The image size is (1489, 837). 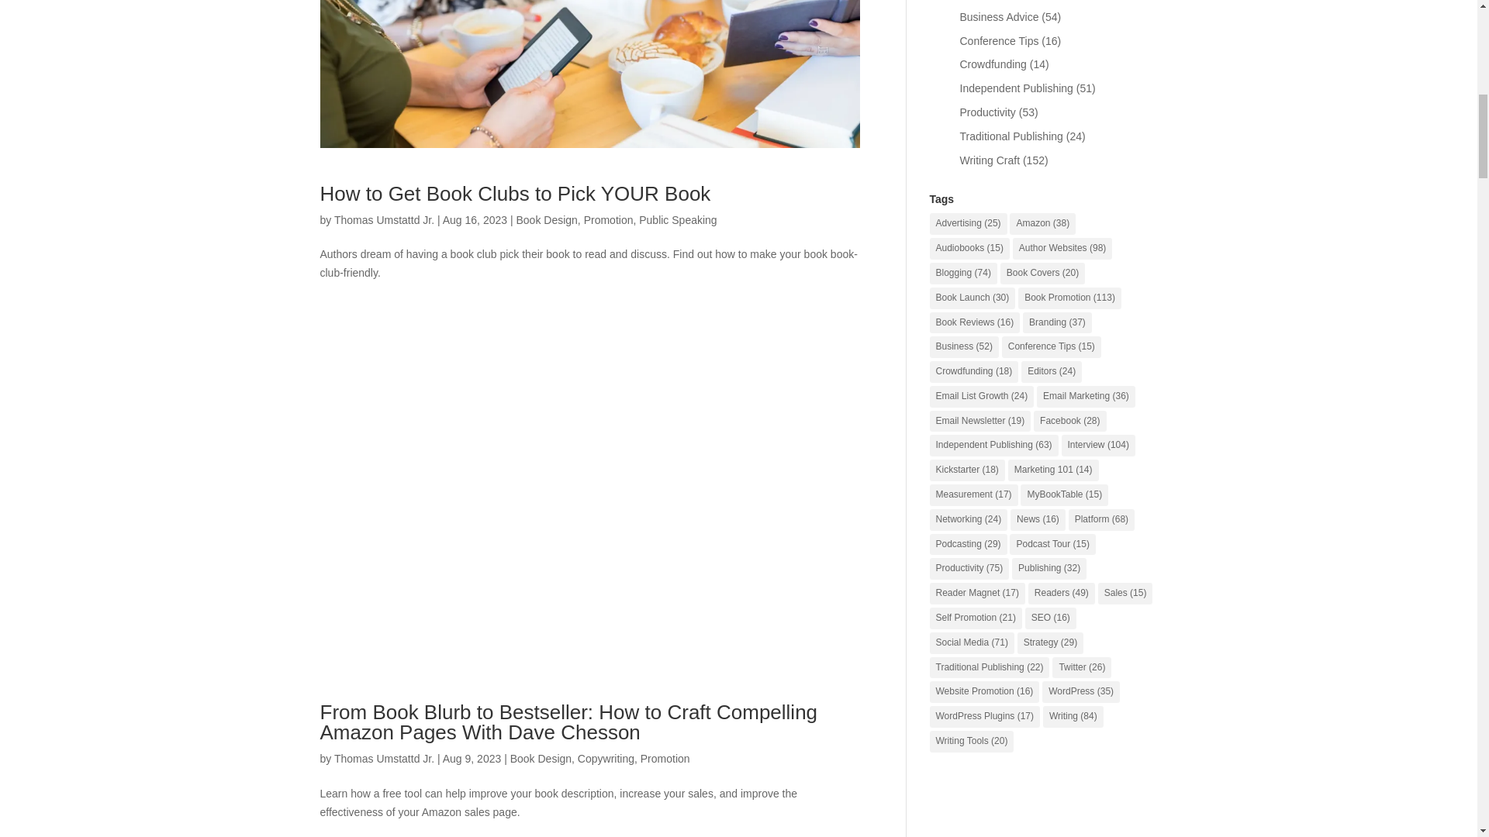 What do you see at coordinates (608, 220) in the screenshot?
I see `Promotion` at bounding box center [608, 220].